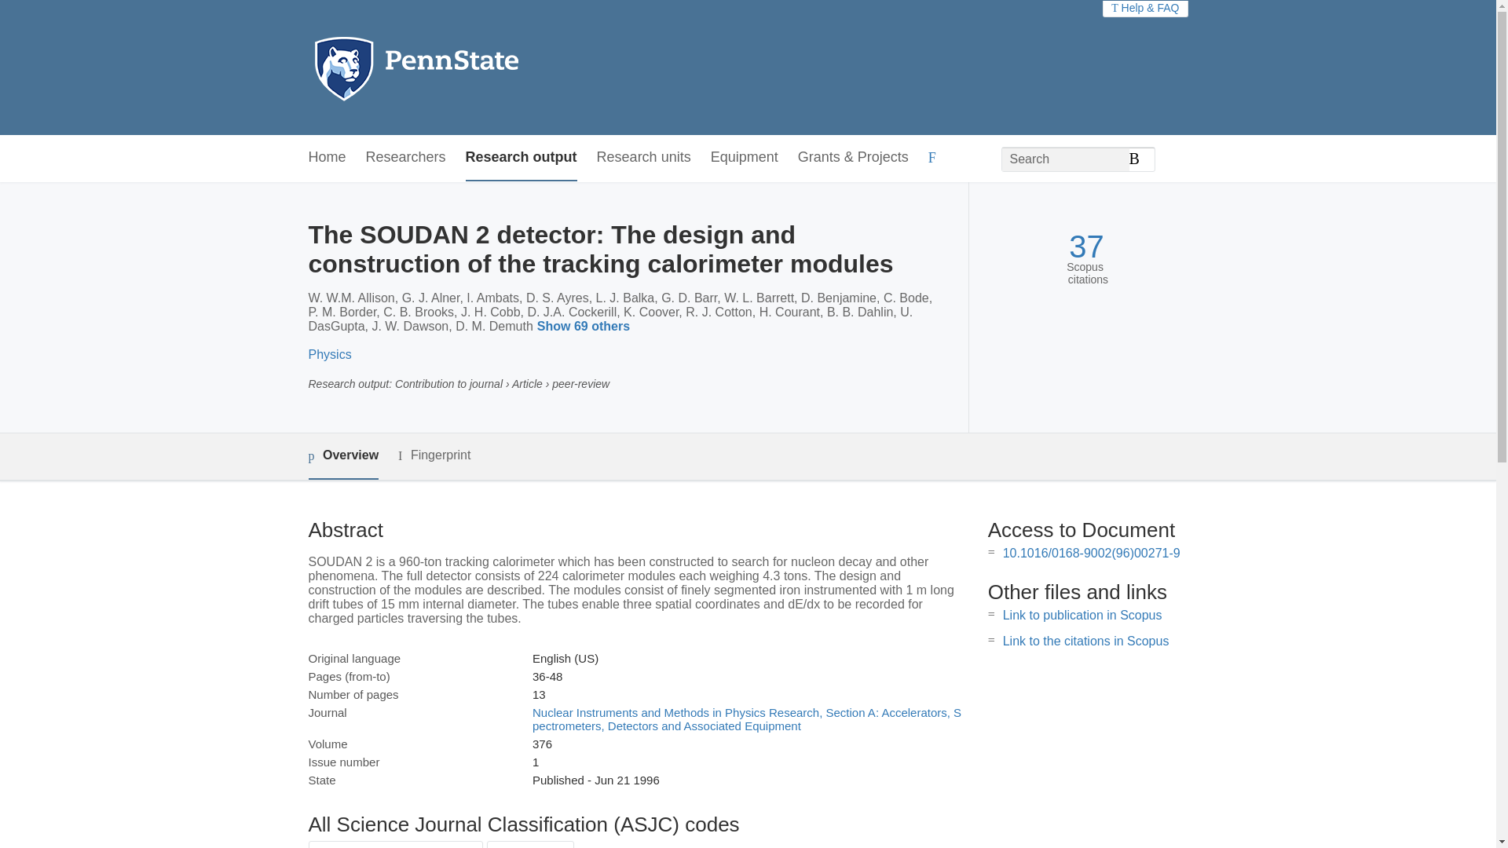 Image resolution: width=1508 pixels, height=848 pixels. Describe the element at coordinates (434, 455) in the screenshot. I see `Fingerprint` at that location.